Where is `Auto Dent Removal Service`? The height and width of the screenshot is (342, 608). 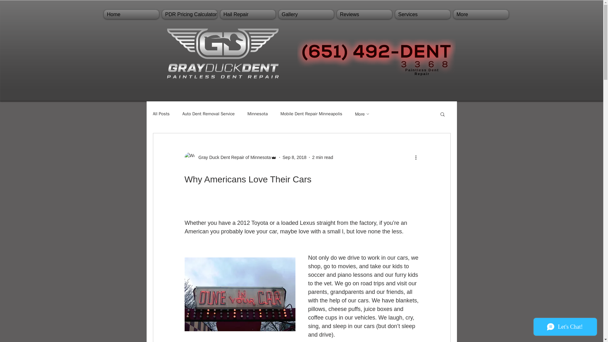
Auto Dent Removal Service is located at coordinates (208, 114).